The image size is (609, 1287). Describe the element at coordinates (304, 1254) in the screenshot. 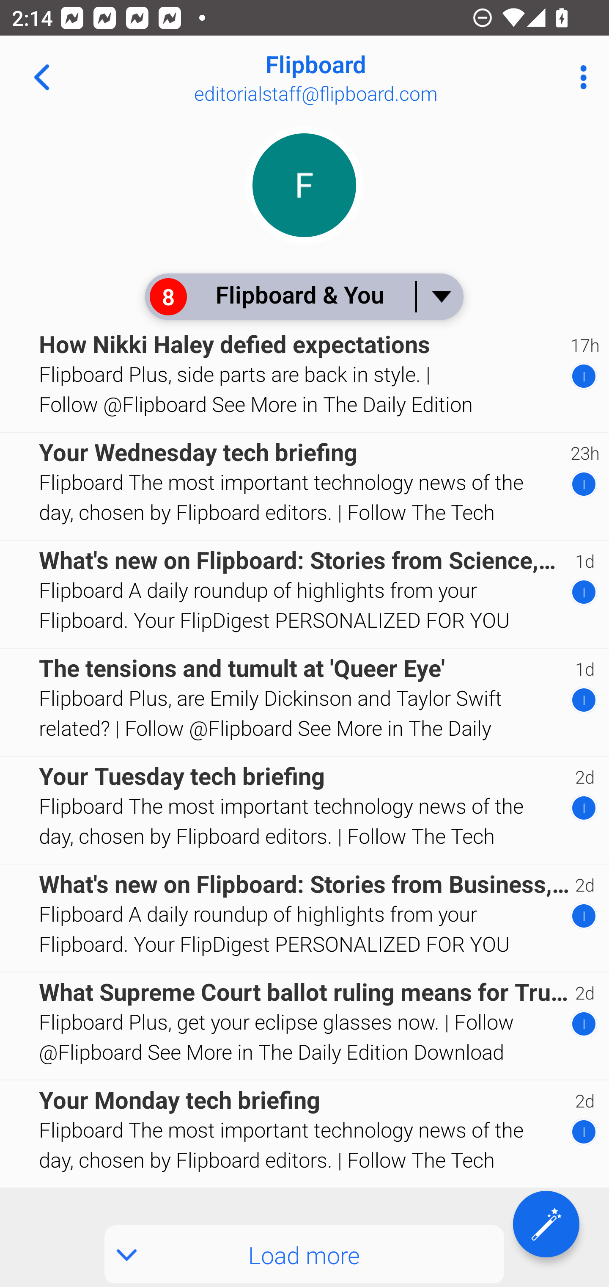

I see `Load more` at that location.